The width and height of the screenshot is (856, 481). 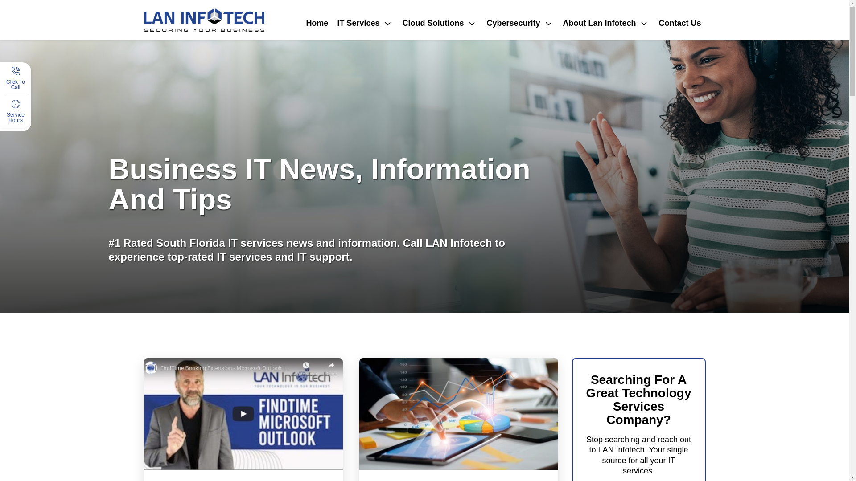 What do you see at coordinates (440, 23) in the screenshot?
I see `Cloud Solutions` at bounding box center [440, 23].